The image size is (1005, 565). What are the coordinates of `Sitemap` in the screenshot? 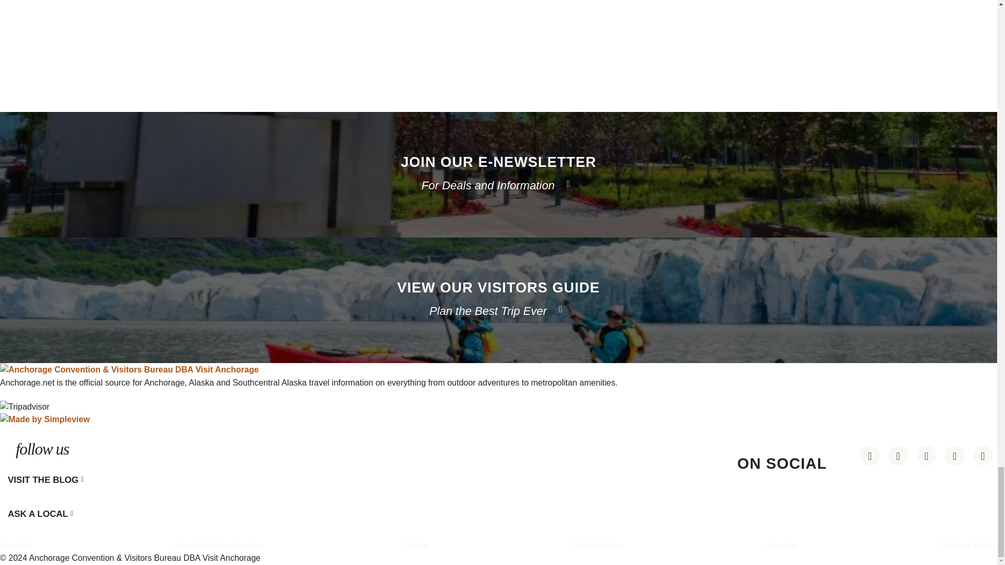 It's located at (782, 544).